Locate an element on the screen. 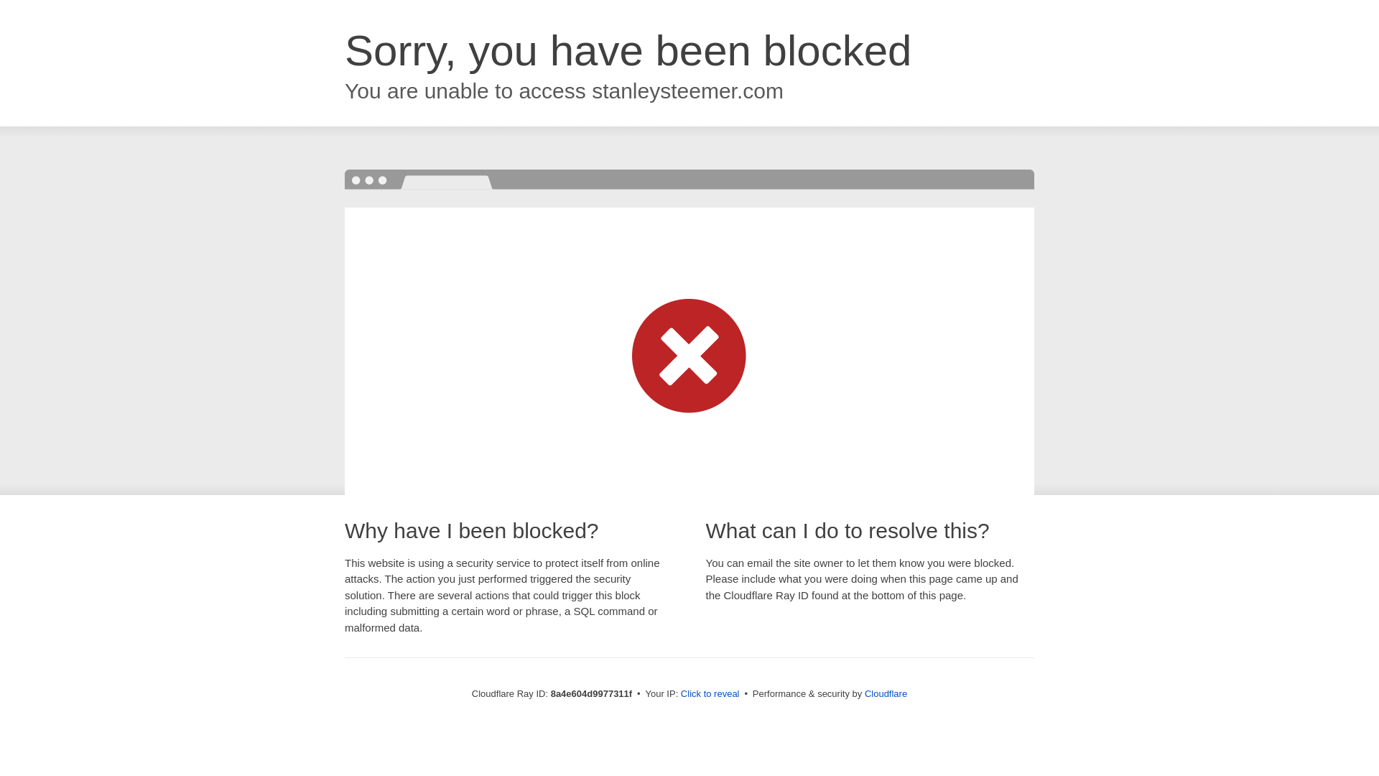 This screenshot has height=776, width=1379. Click to reveal is located at coordinates (710, 694).